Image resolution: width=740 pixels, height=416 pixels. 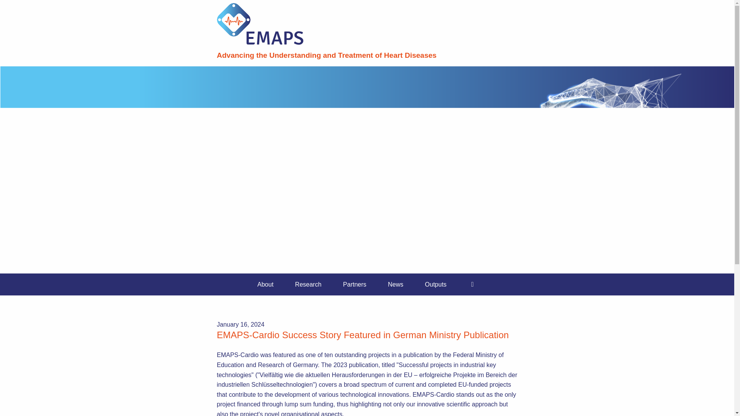 What do you see at coordinates (265, 284) in the screenshot?
I see `About` at bounding box center [265, 284].